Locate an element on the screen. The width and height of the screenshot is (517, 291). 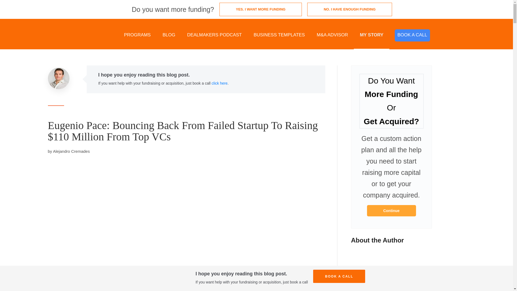
NO. I HAVE ENOUGH FUNDING is located at coordinates (350, 9).